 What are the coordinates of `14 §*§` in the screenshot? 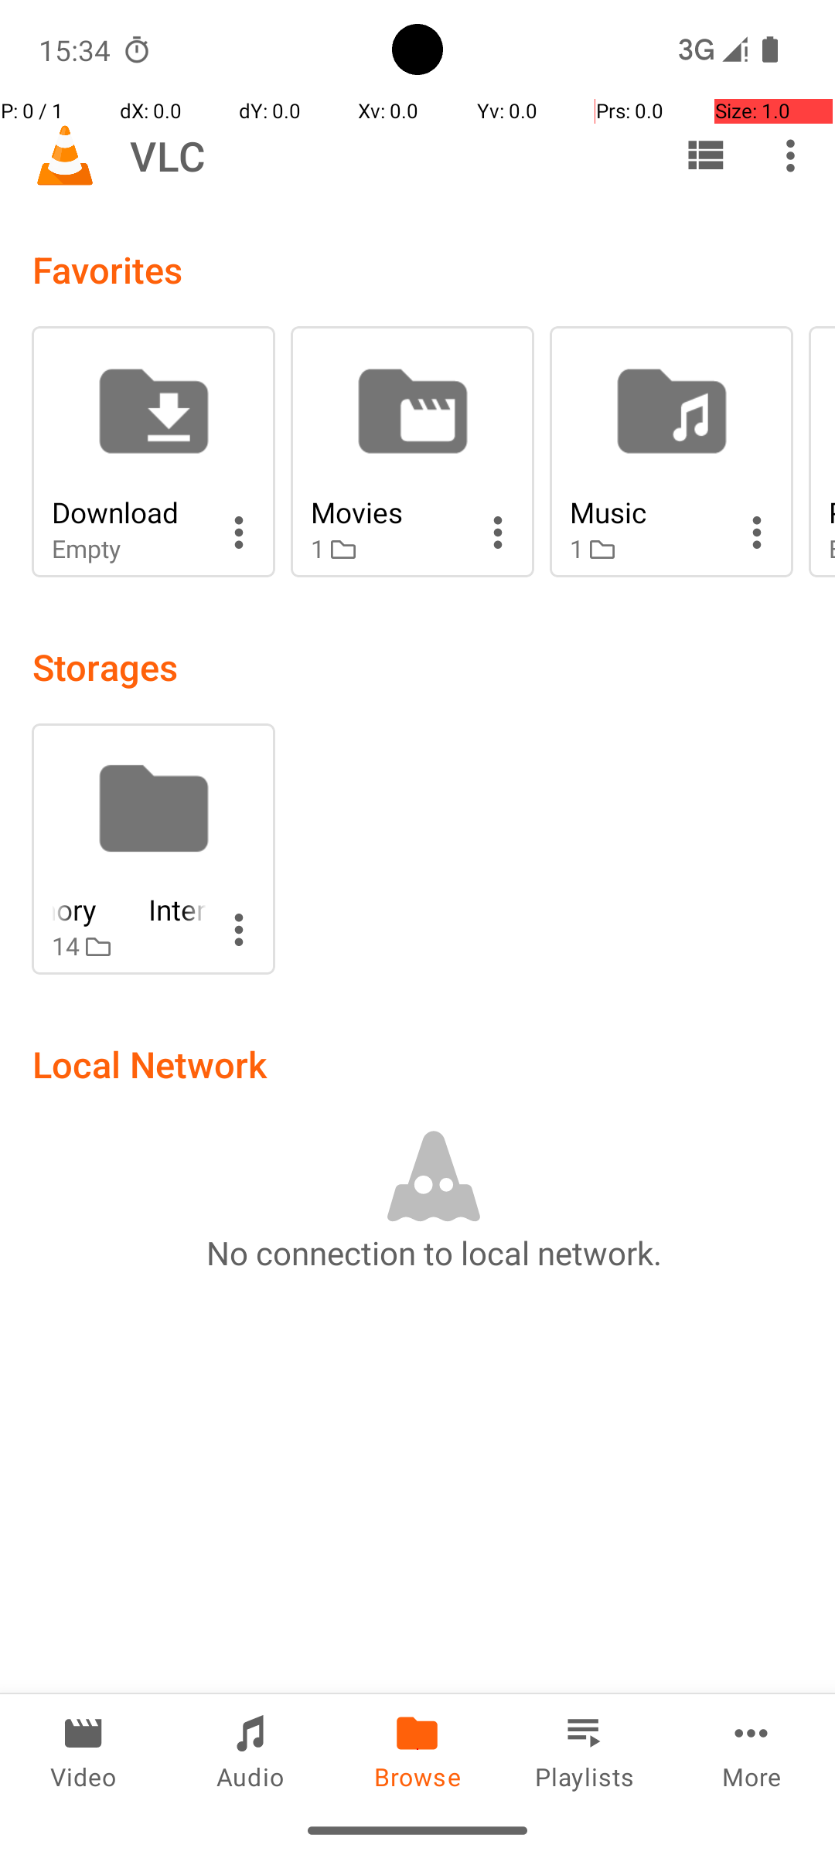 It's located at (129, 946).